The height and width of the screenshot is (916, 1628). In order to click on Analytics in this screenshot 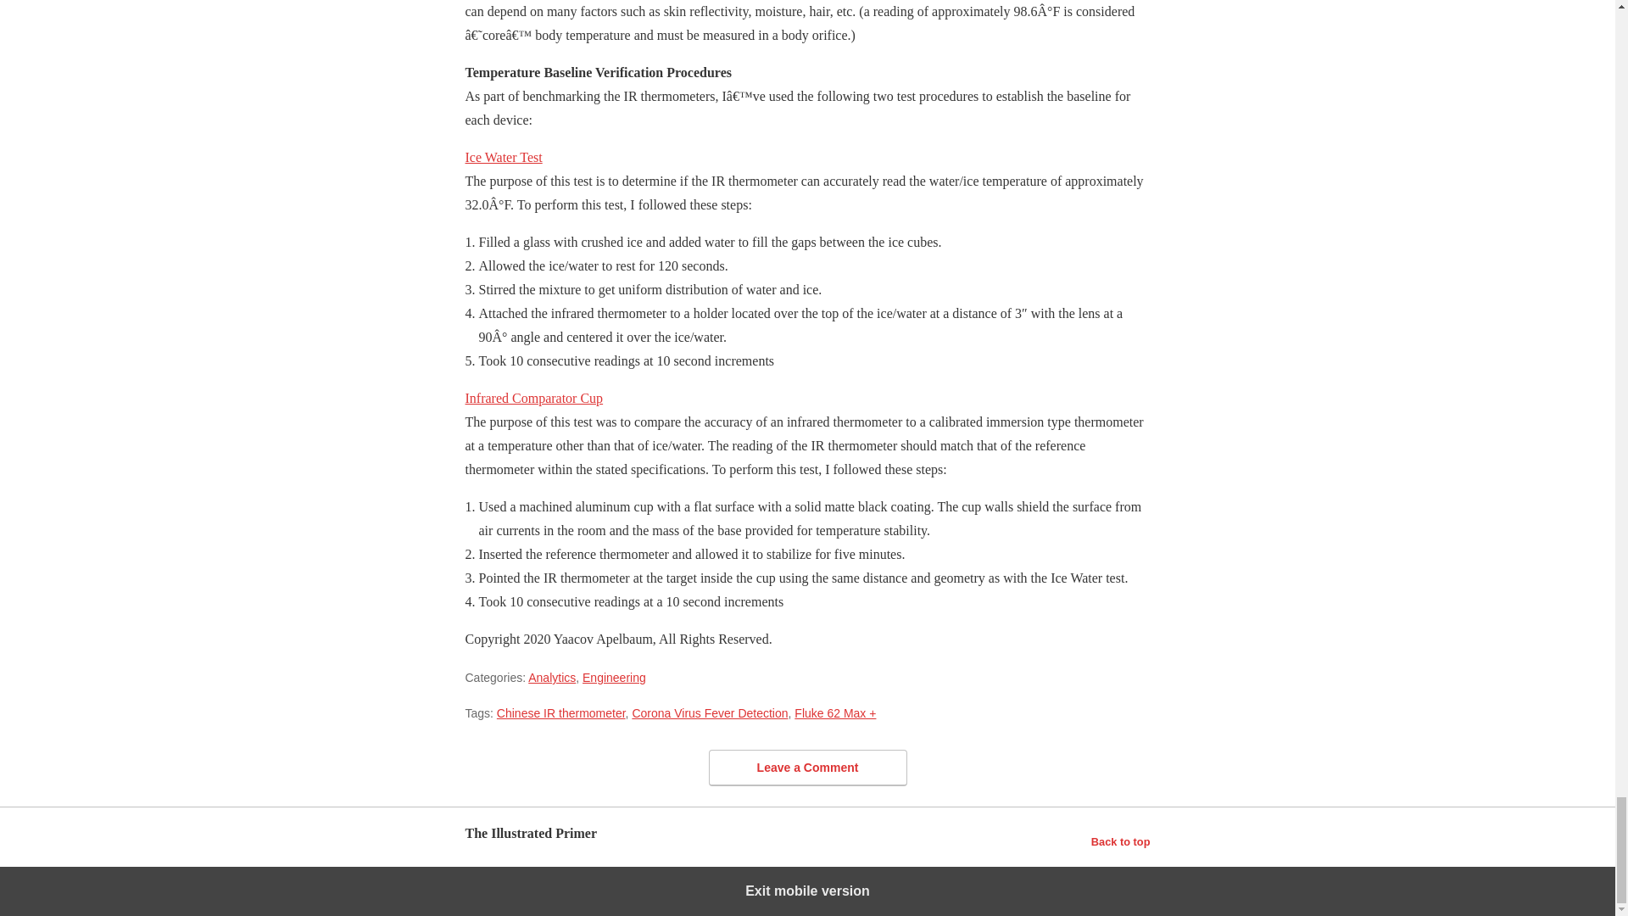, I will do `click(551, 677)`.